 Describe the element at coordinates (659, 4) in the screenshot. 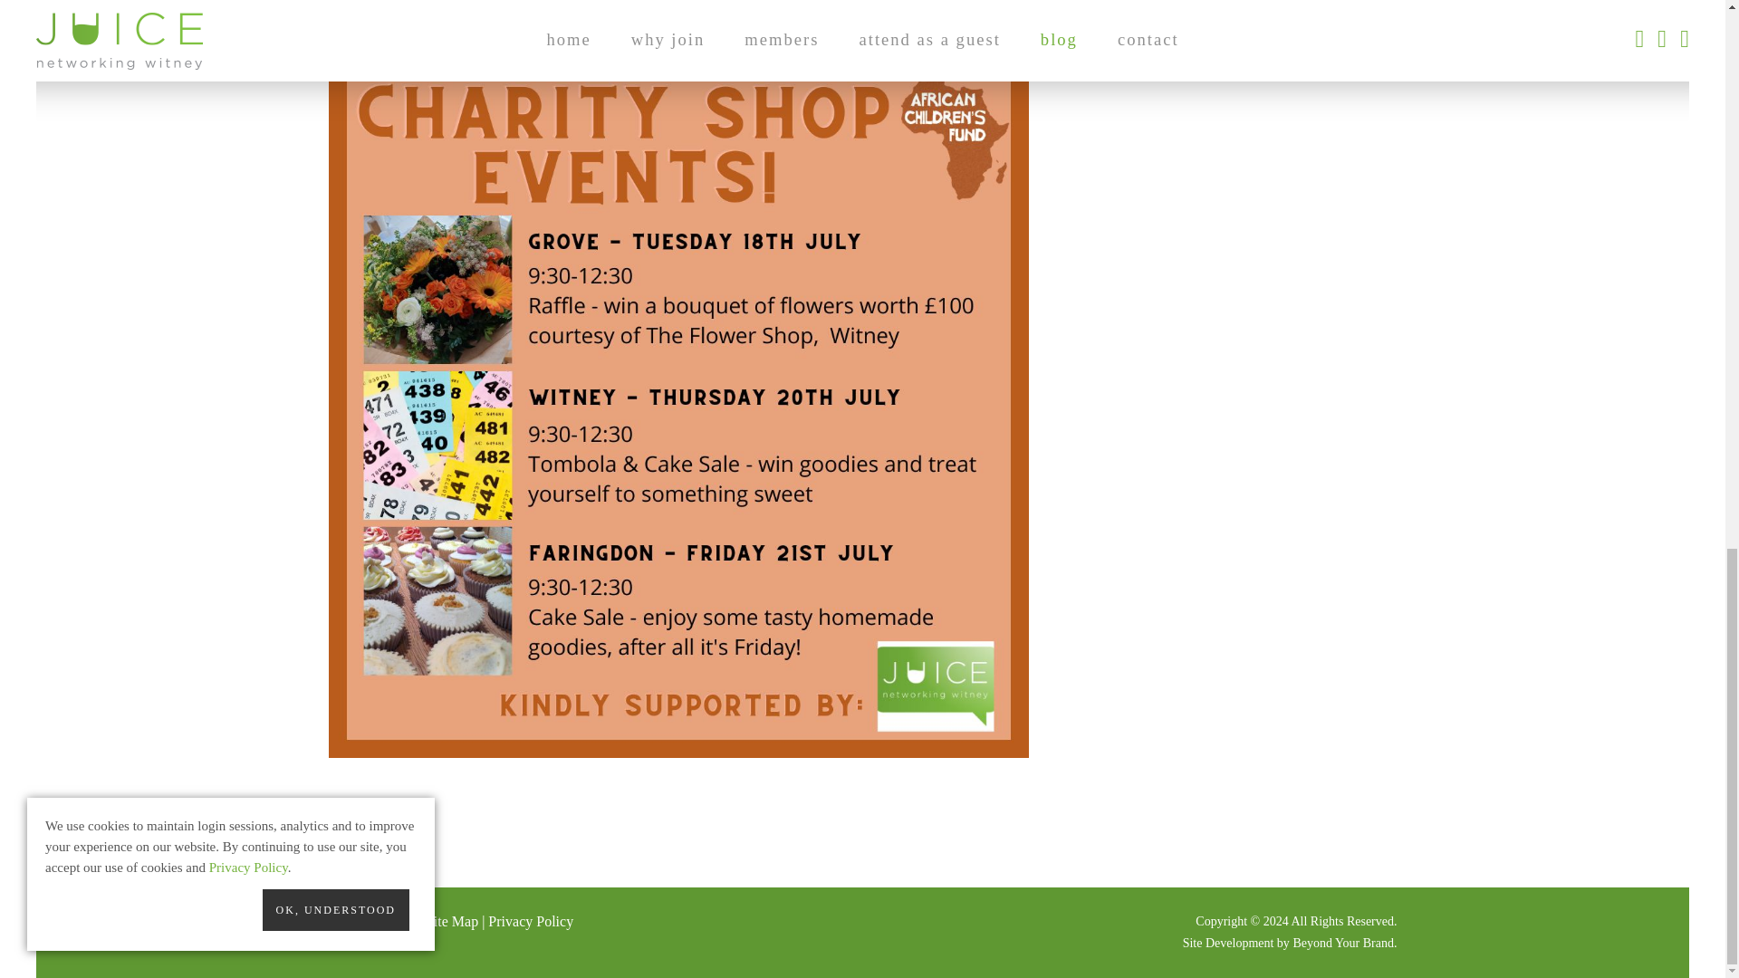

I see `Conways Commercial` at that location.